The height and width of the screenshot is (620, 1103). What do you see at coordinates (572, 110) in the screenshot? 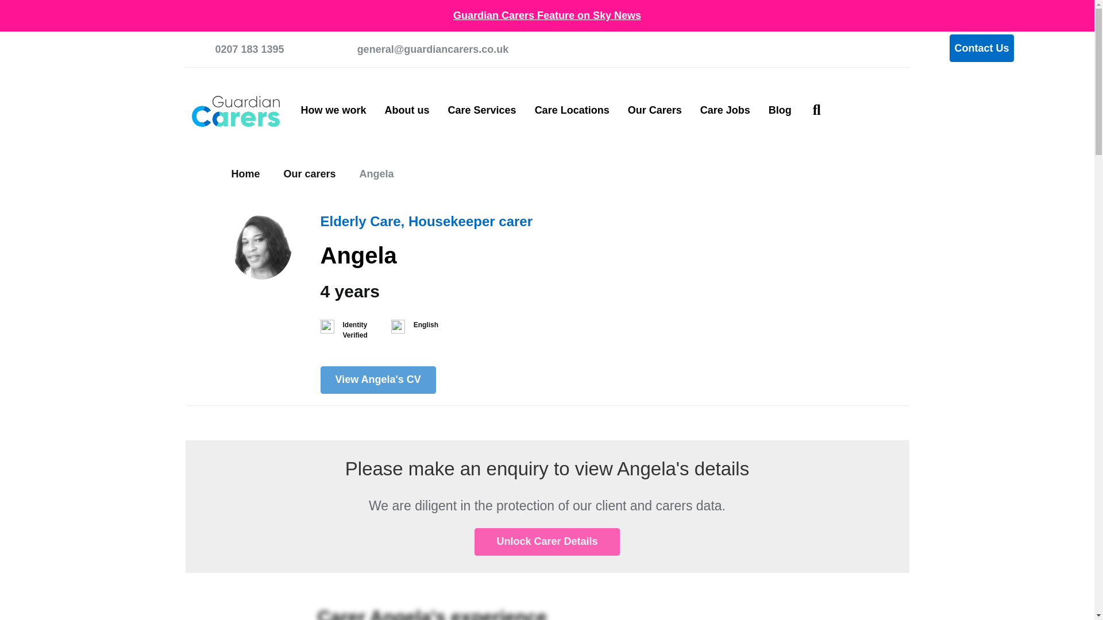
I see `Care Locations` at bounding box center [572, 110].